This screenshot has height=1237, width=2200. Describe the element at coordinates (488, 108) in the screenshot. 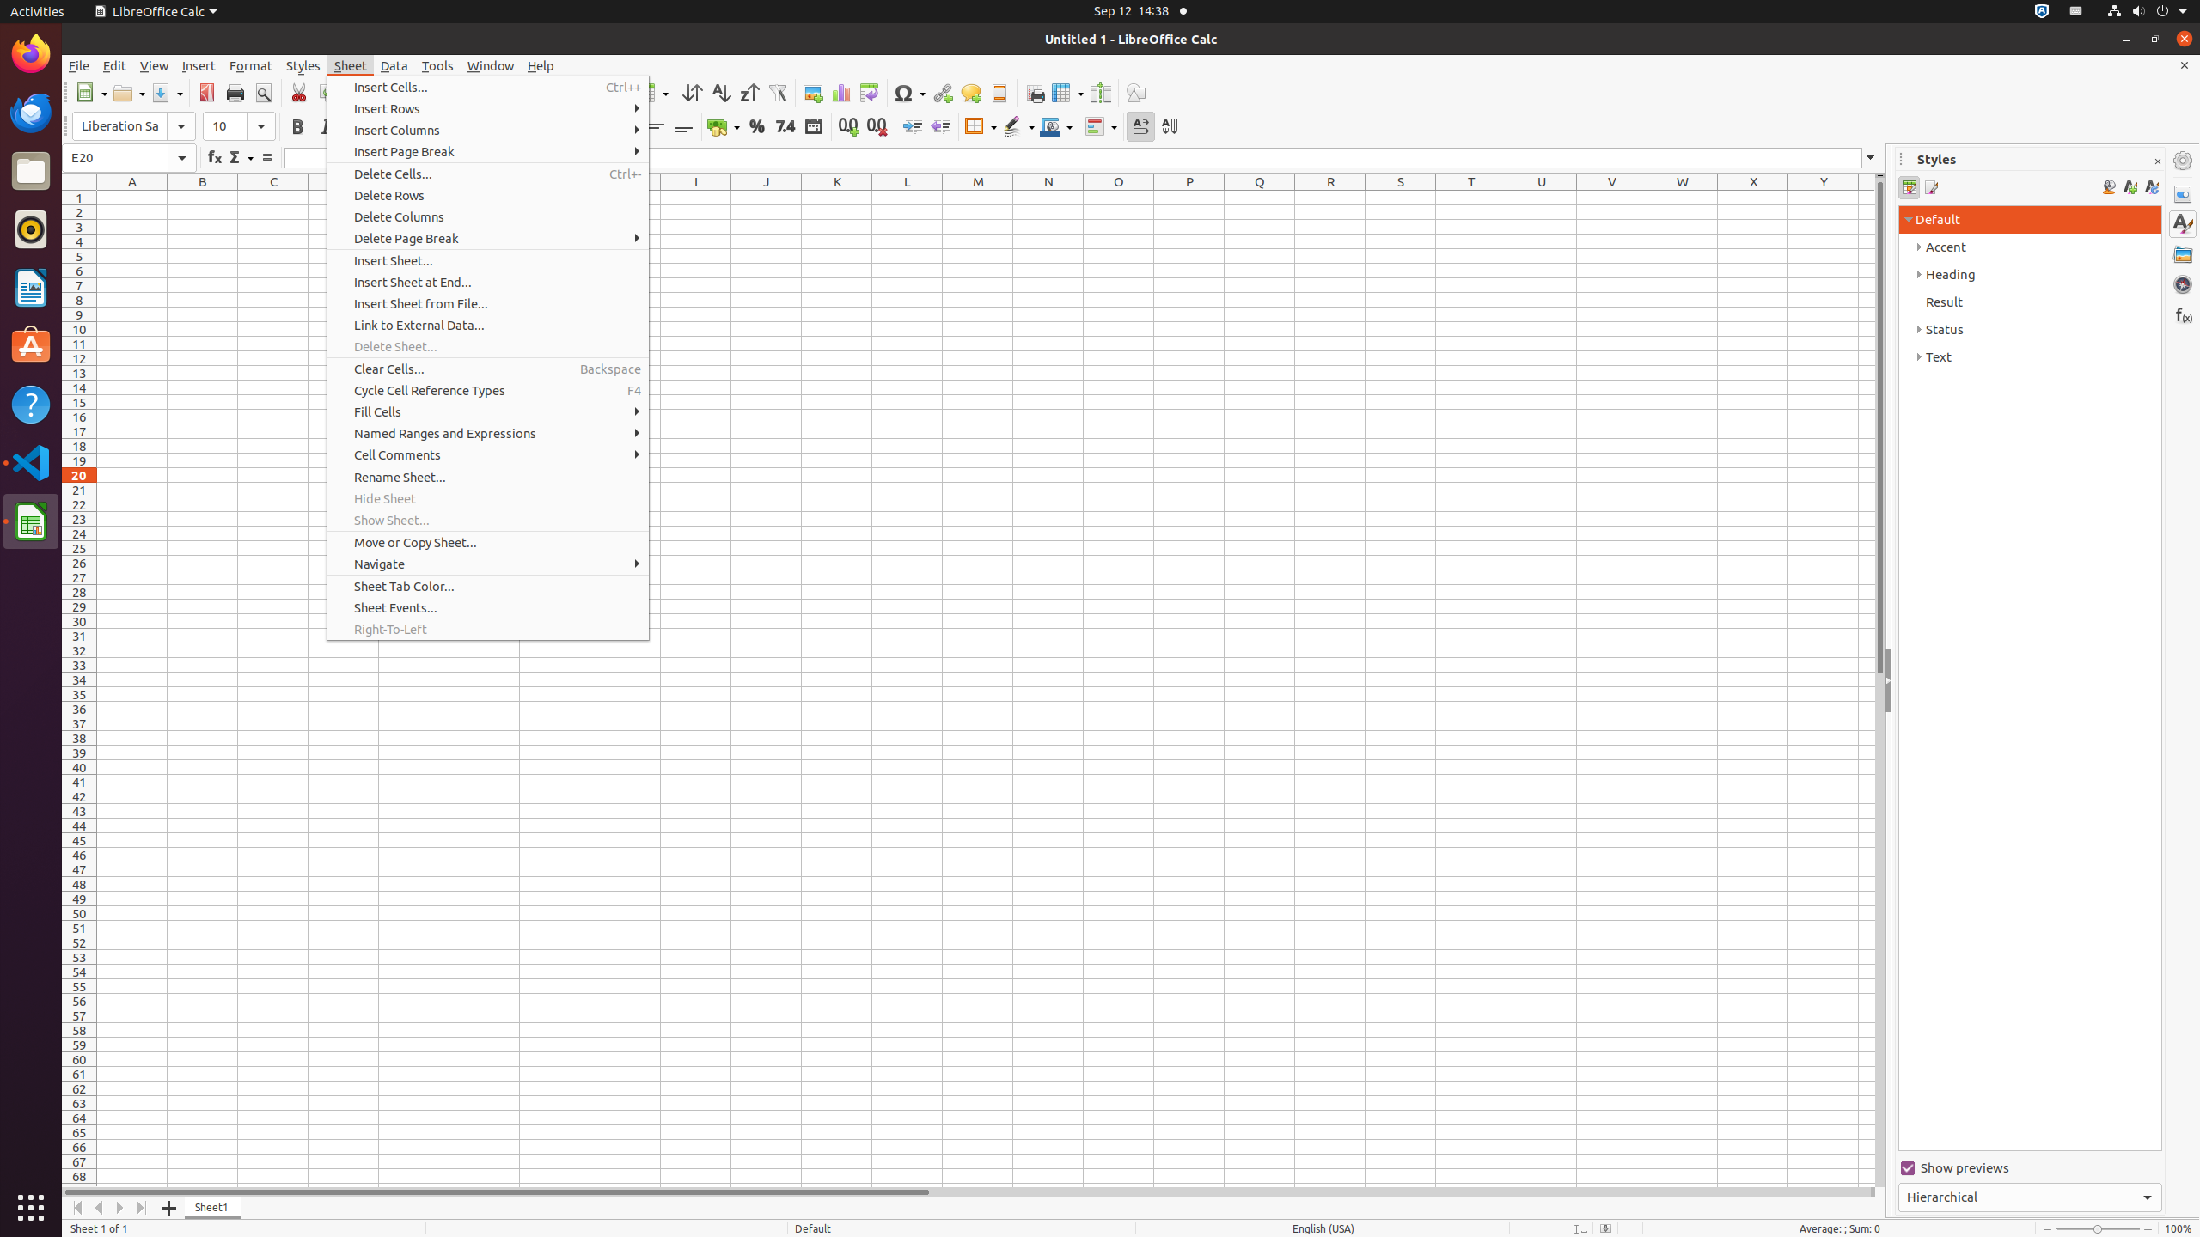

I see `Insert Rows` at that location.